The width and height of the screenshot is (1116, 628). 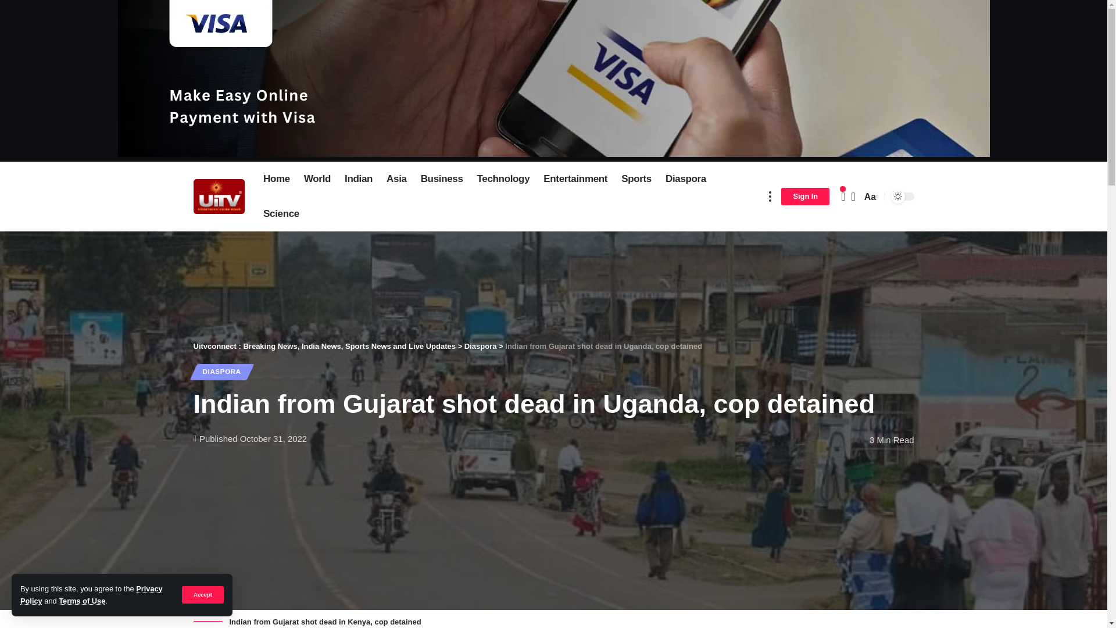 What do you see at coordinates (685, 179) in the screenshot?
I see `Diaspora` at bounding box center [685, 179].